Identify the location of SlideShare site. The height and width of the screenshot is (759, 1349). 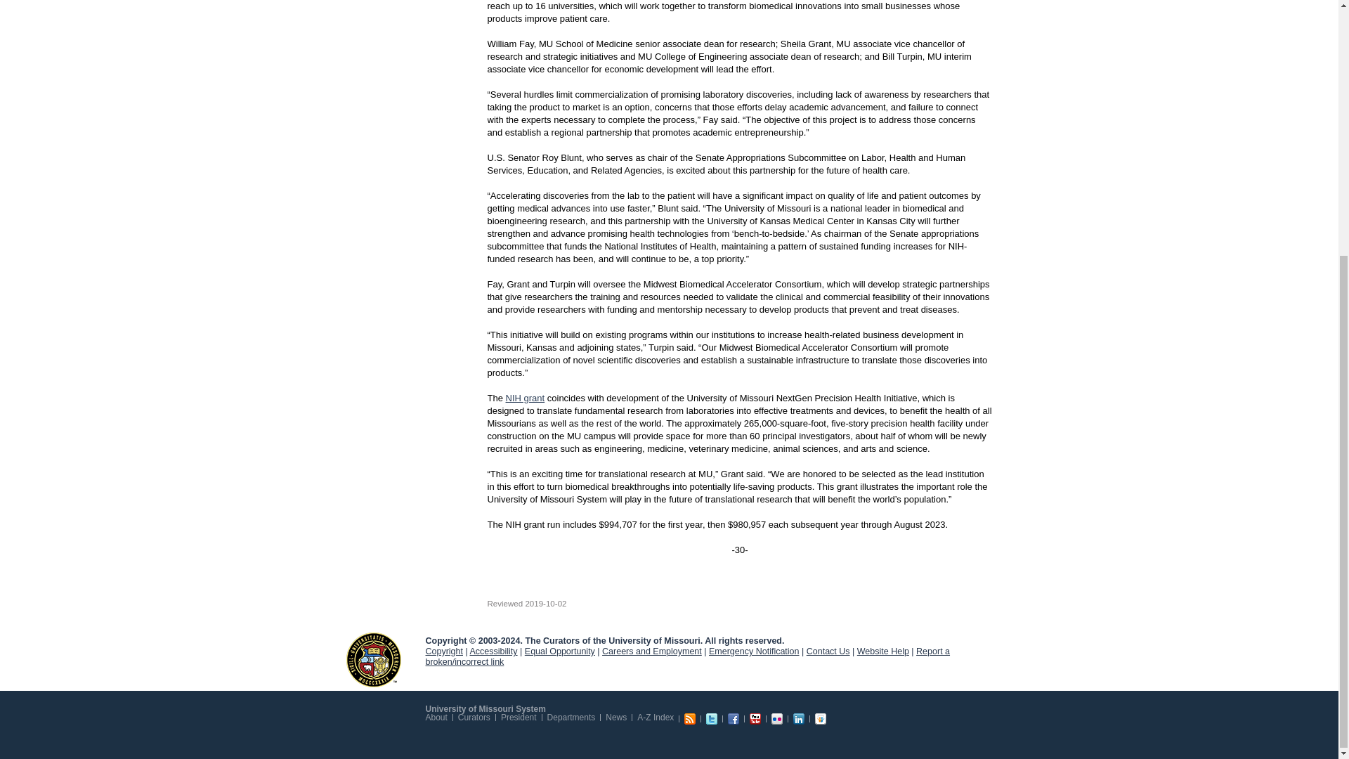
(820, 719).